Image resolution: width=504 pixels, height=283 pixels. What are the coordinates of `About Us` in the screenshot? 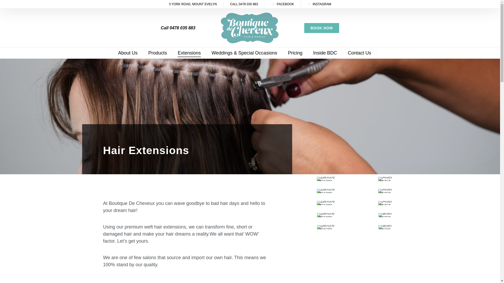 It's located at (128, 53).